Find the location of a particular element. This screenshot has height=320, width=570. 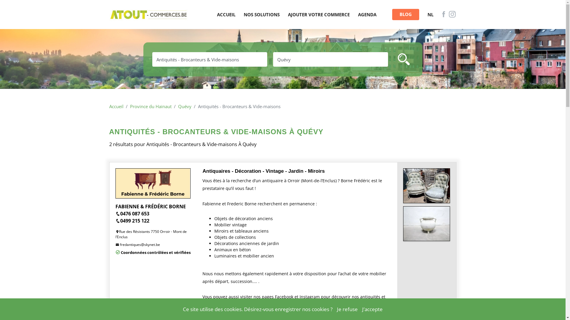

0476 087 653 is located at coordinates (132, 214).